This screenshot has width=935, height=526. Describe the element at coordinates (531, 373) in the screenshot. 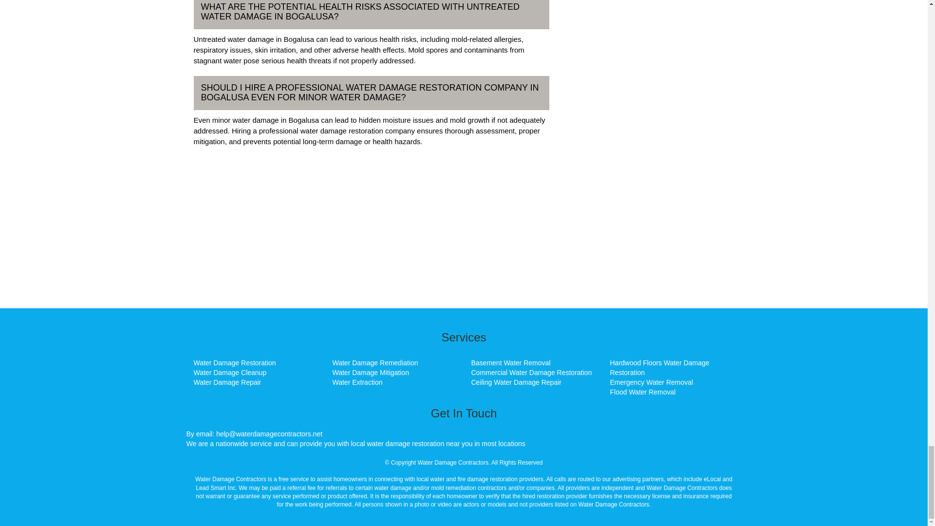

I see `Commercial Water Damage Restoration` at that location.